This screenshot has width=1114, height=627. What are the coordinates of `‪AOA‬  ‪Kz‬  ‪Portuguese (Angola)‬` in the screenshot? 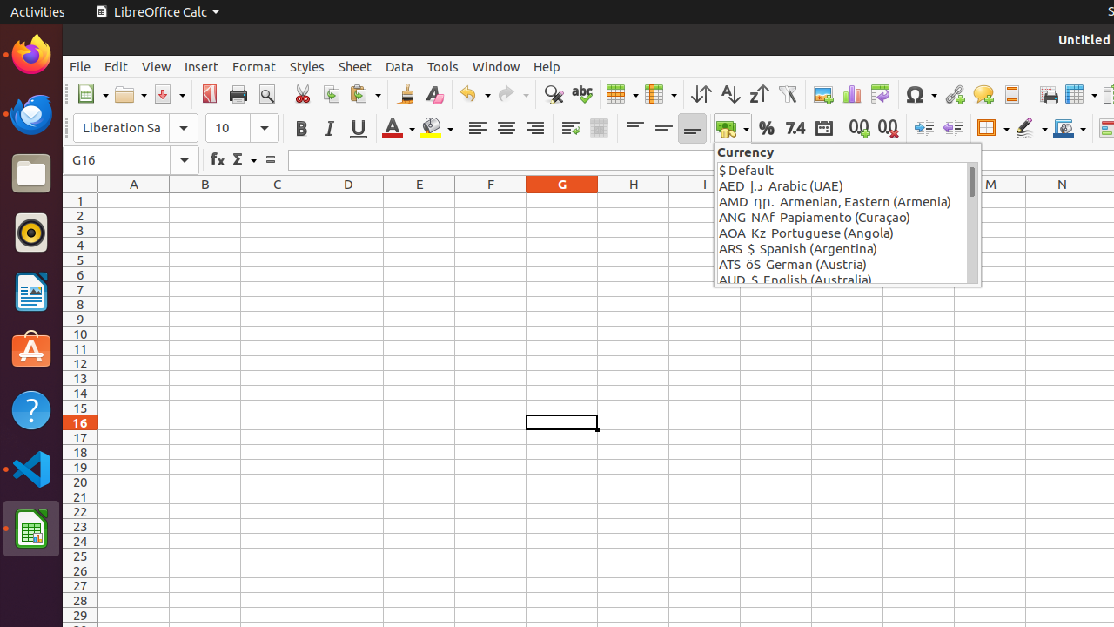 It's located at (842, 233).